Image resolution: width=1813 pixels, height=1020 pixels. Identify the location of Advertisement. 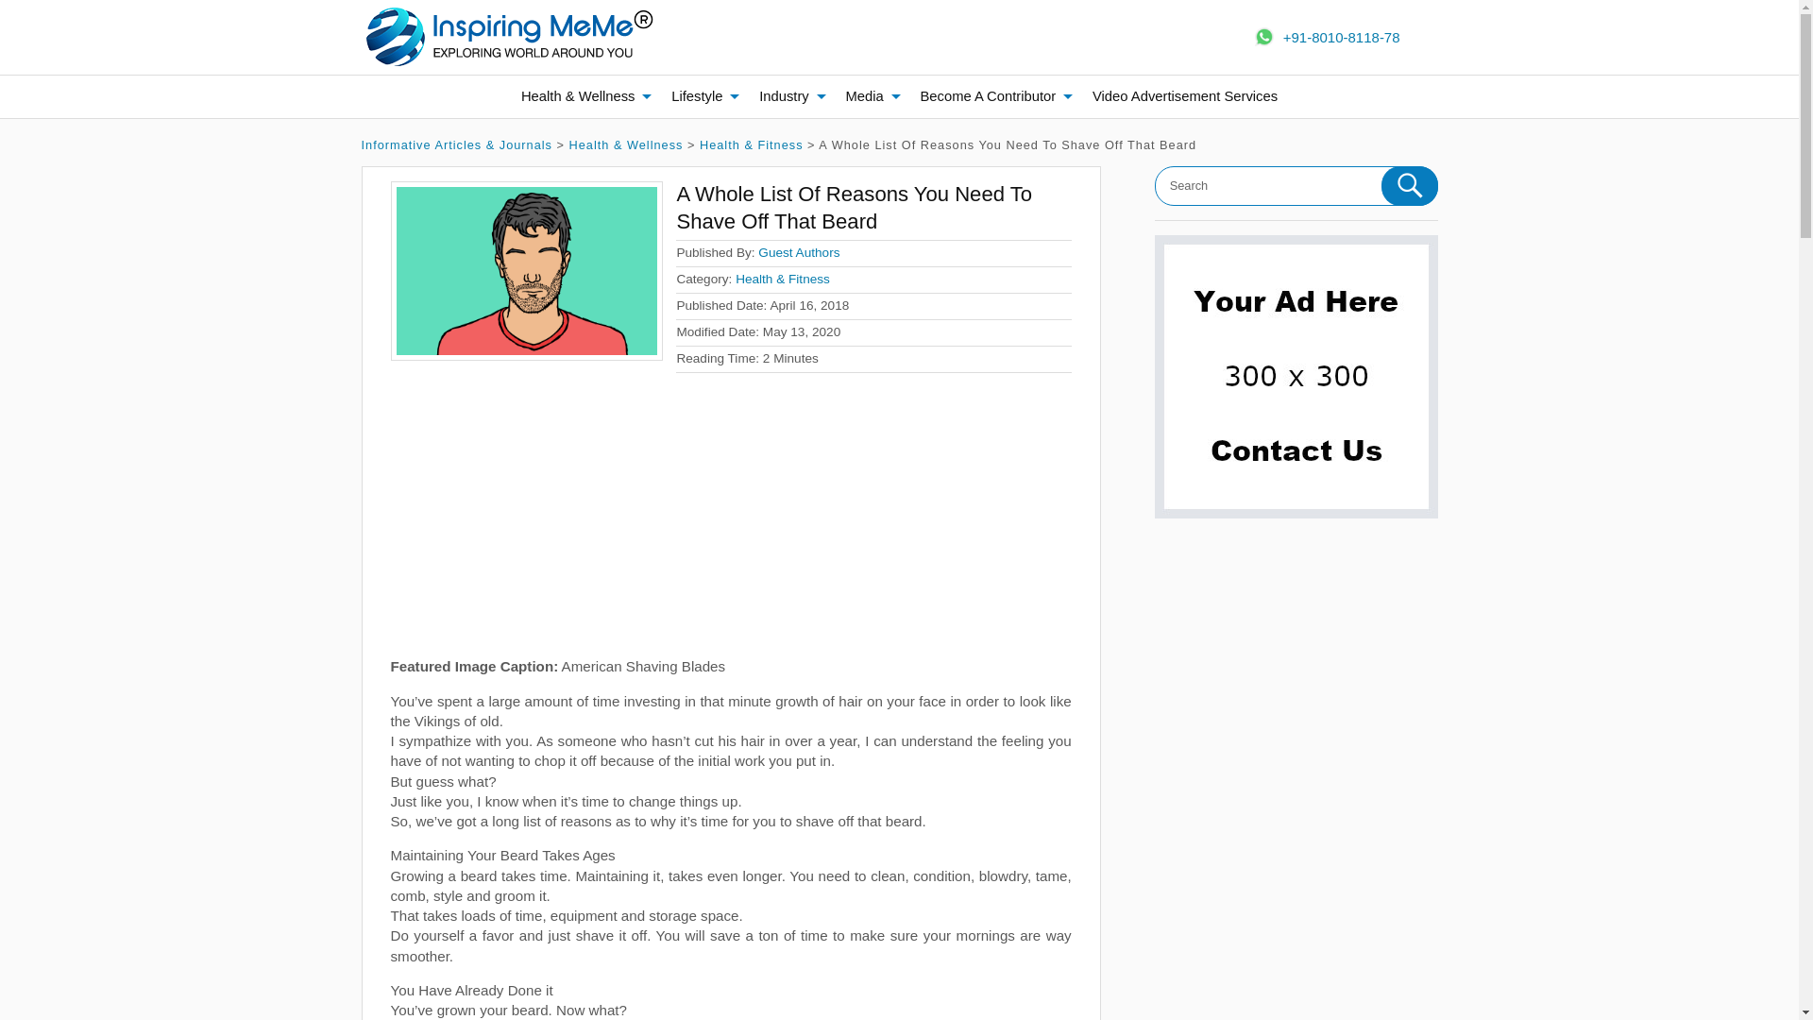
(731, 523).